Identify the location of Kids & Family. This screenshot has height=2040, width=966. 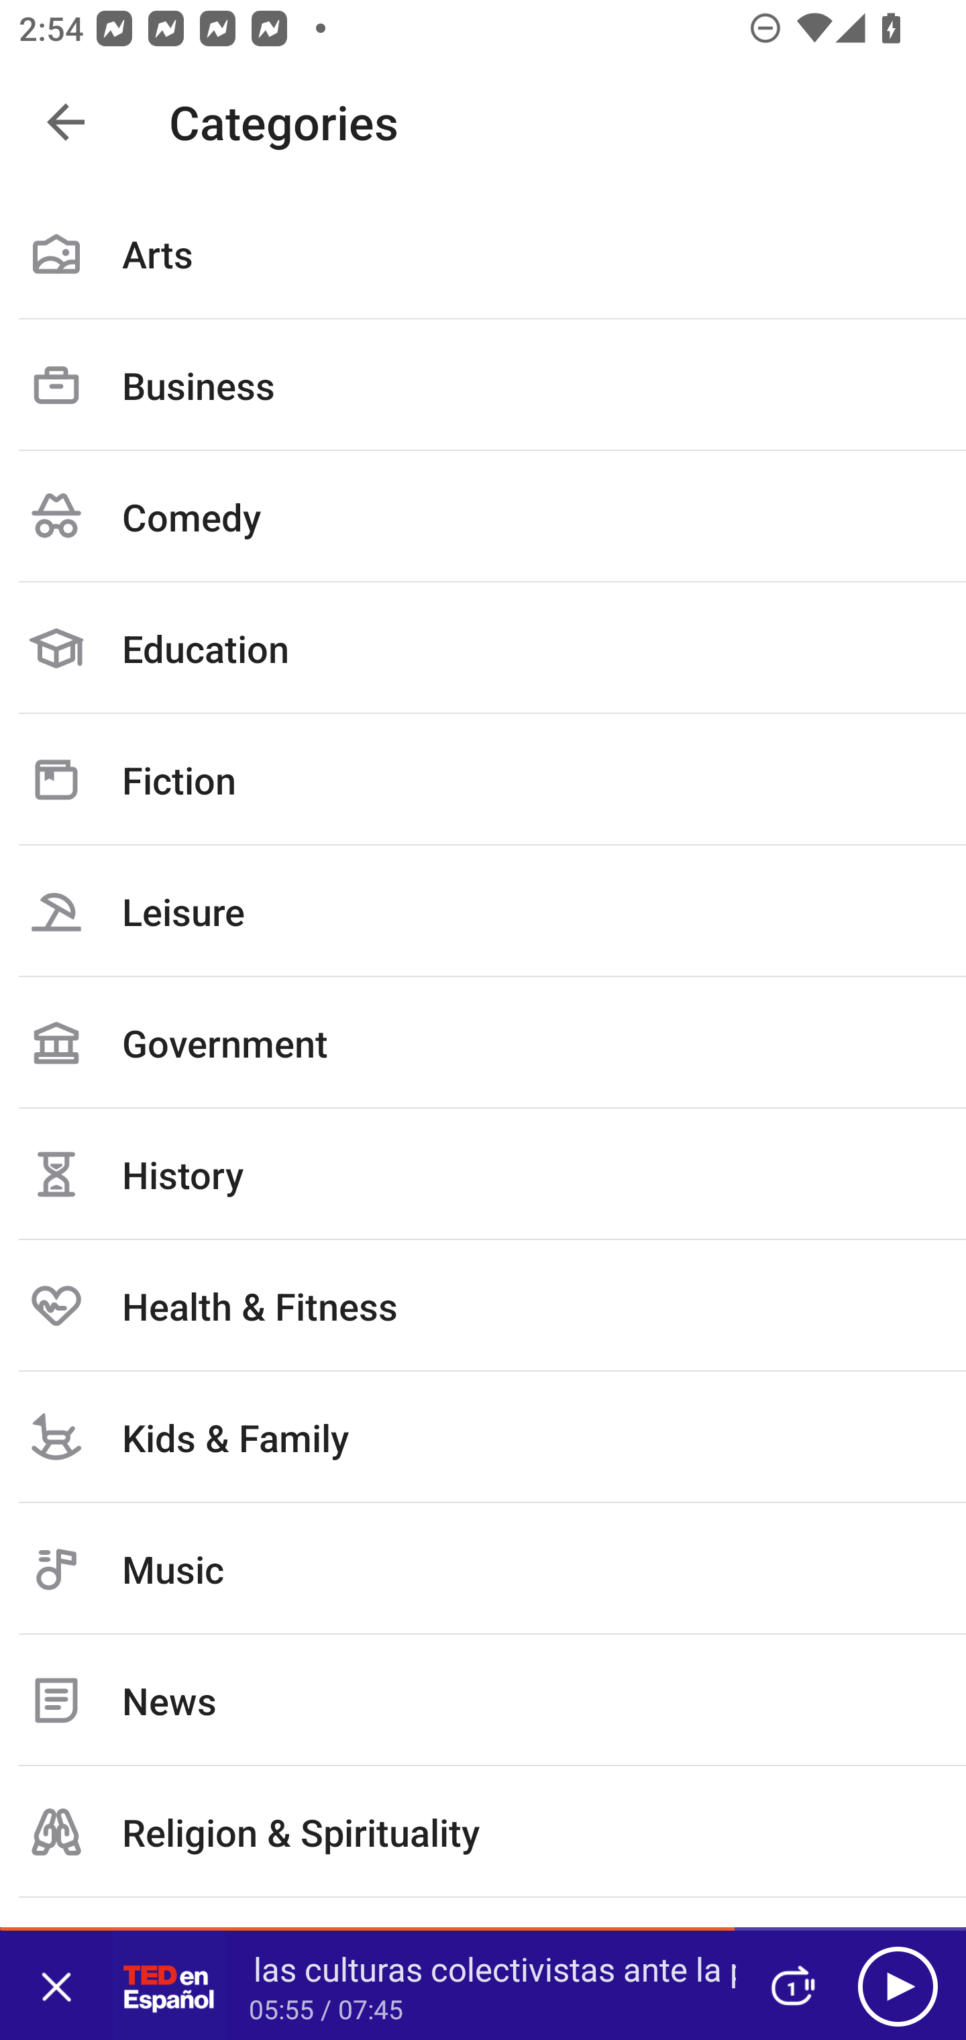
(483, 1437).